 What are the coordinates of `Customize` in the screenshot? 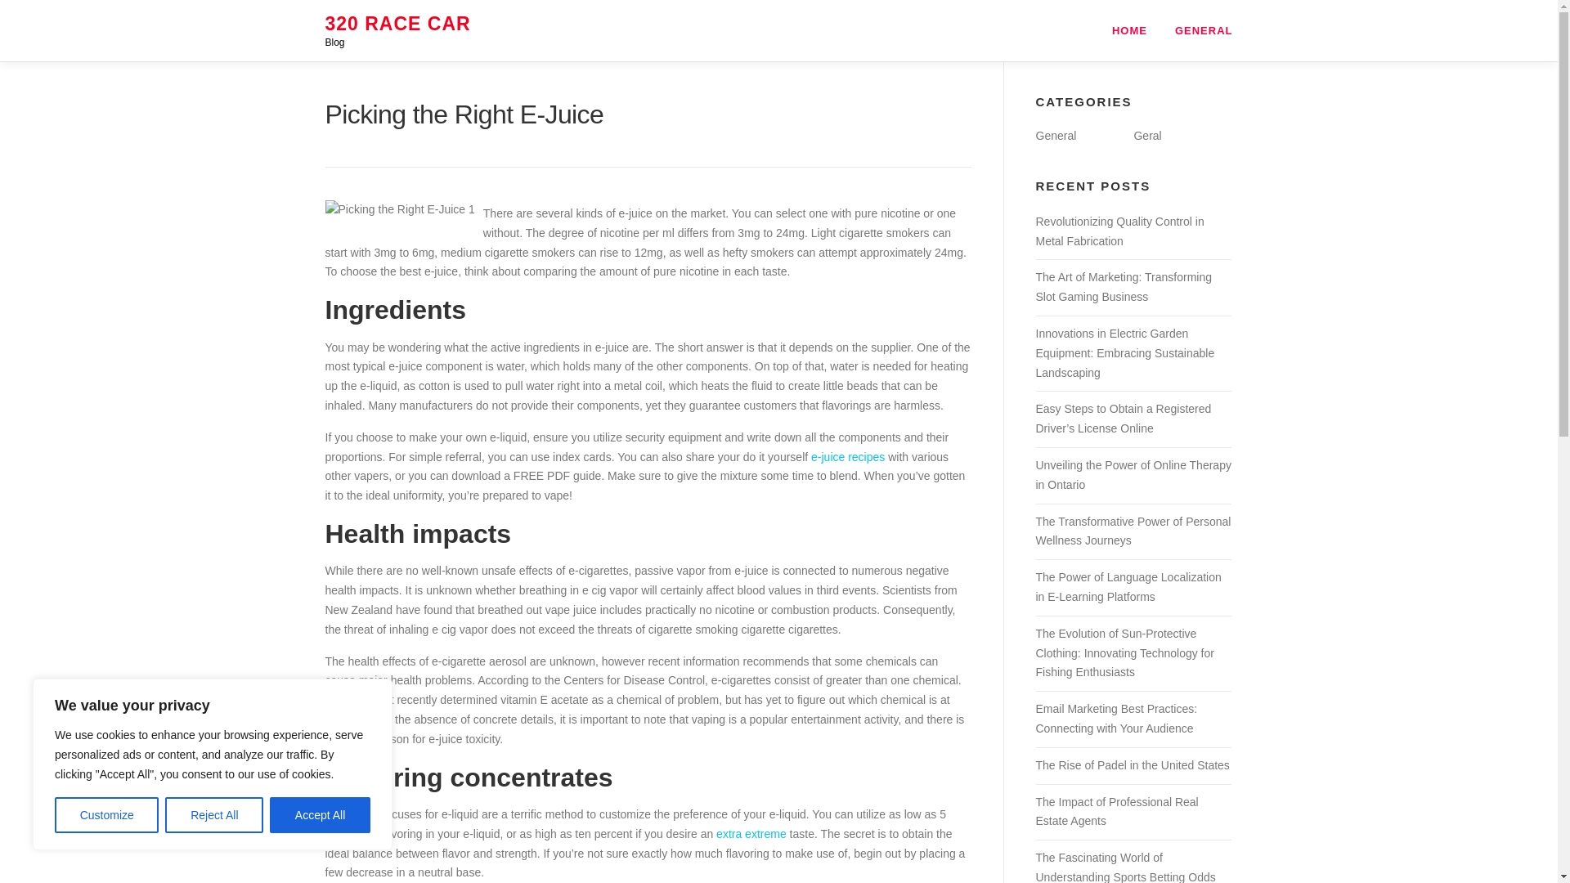 It's located at (106, 815).